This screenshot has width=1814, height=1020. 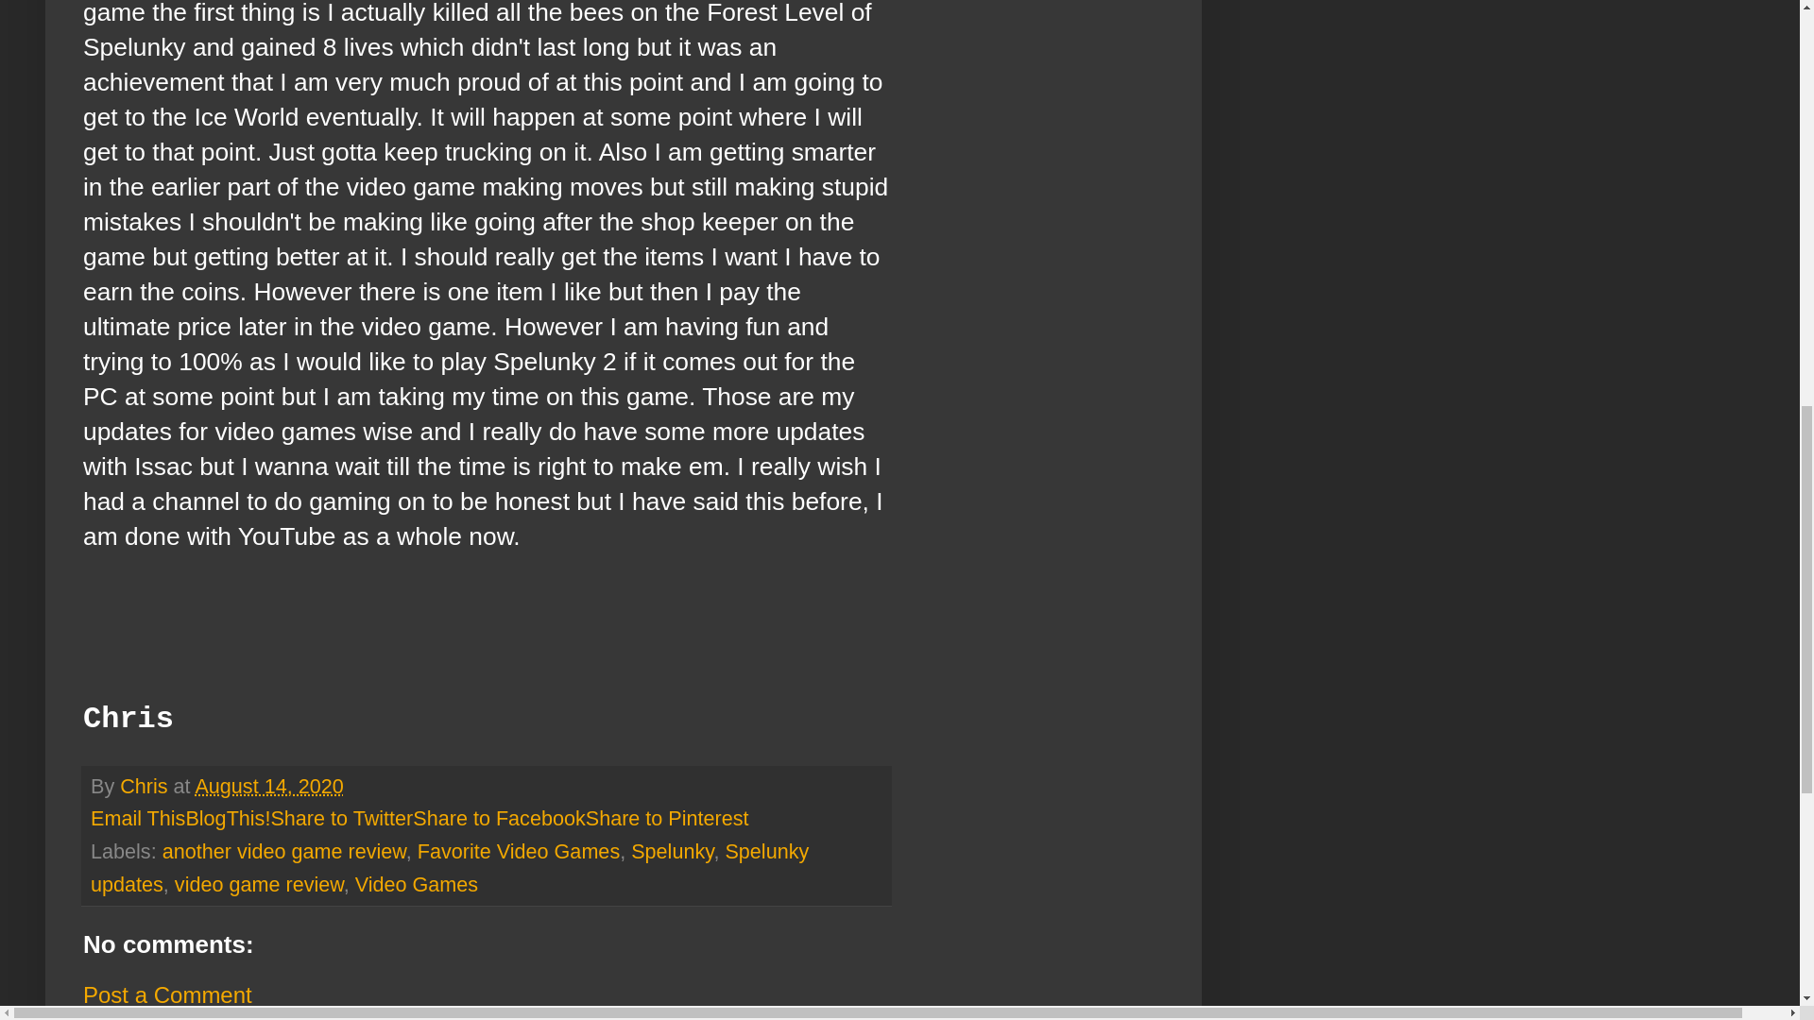 What do you see at coordinates (518, 850) in the screenshot?
I see `Favorite Video Games` at bounding box center [518, 850].